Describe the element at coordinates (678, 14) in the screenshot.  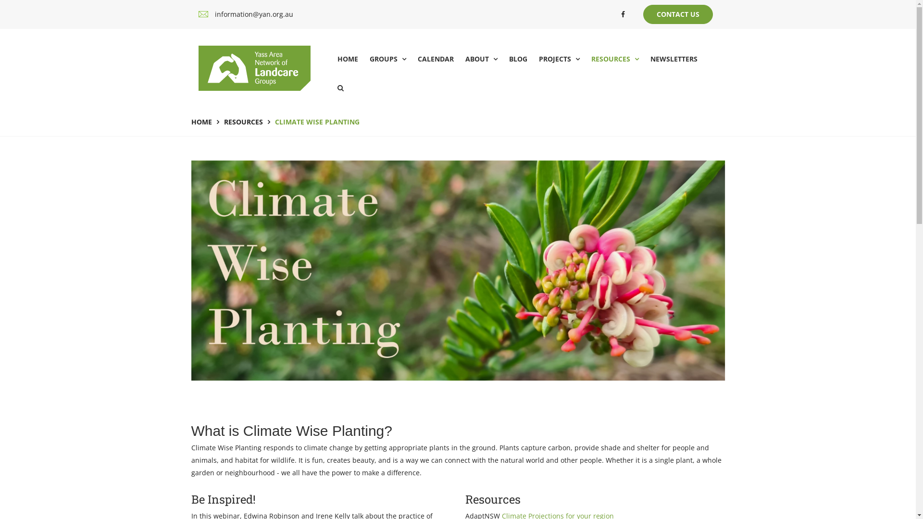
I see `CONTACT US` at that location.